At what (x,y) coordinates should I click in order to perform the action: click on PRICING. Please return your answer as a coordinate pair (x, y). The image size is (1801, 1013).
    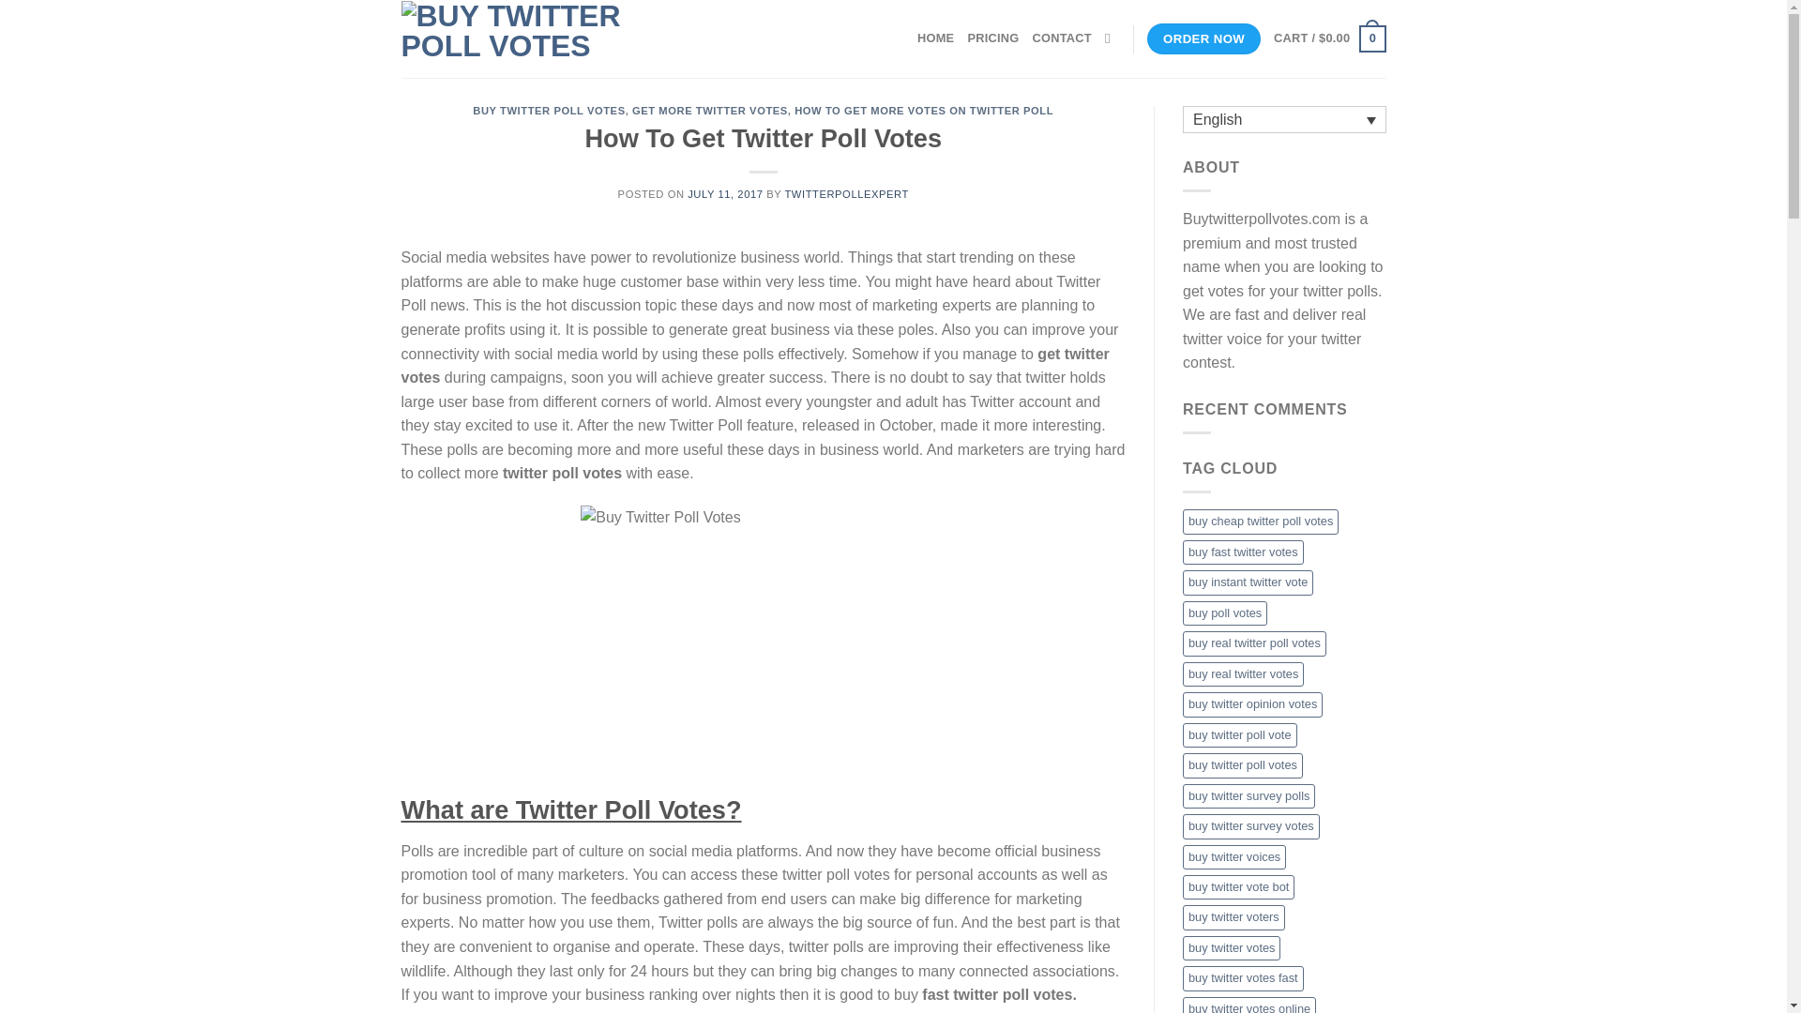
    Looking at the image, I should click on (992, 38).